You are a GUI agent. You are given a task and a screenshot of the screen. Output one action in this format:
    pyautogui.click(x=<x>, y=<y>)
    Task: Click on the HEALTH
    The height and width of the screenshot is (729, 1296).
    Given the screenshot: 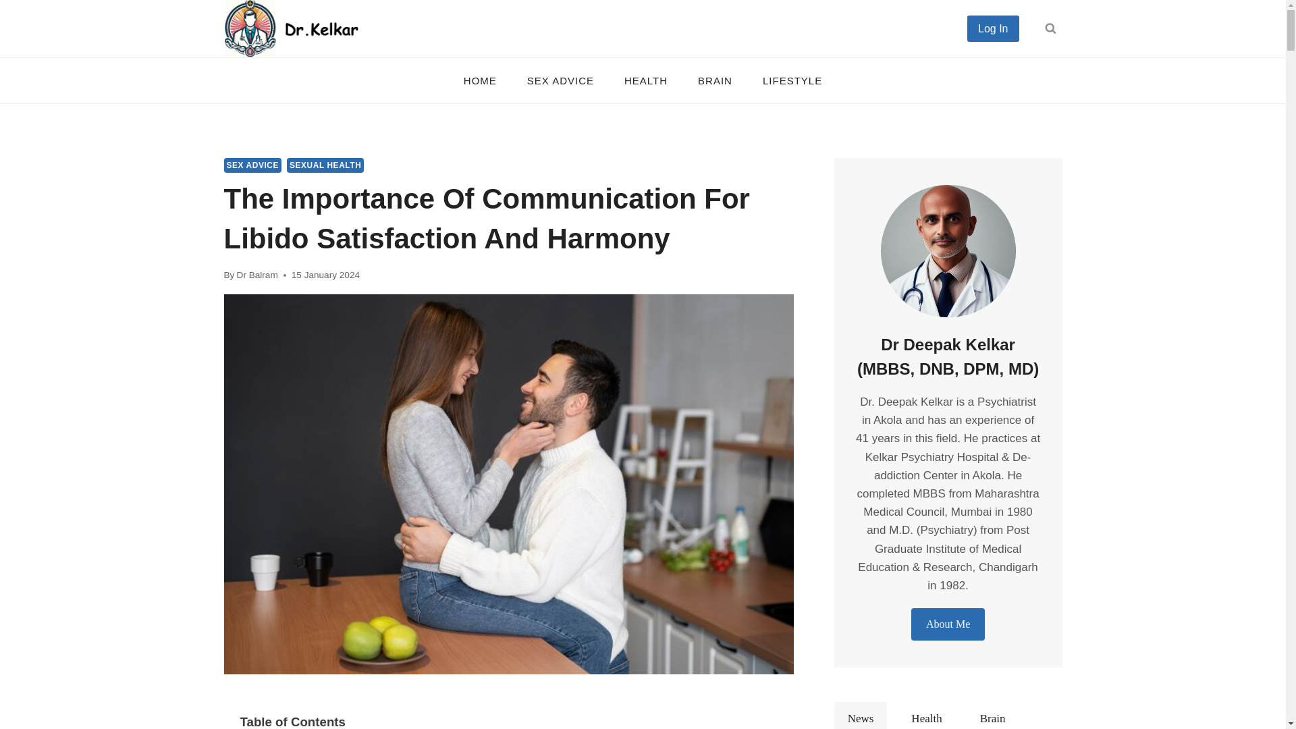 What is the action you would take?
    pyautogui.click(x=645, y=80)
    